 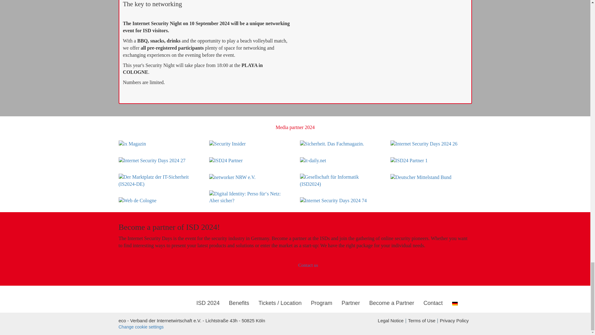 What do you see at coordinates (152, 161) in the screenshot?
I see `Internet Security Days 2024 40` at bounding box center [152, 161].